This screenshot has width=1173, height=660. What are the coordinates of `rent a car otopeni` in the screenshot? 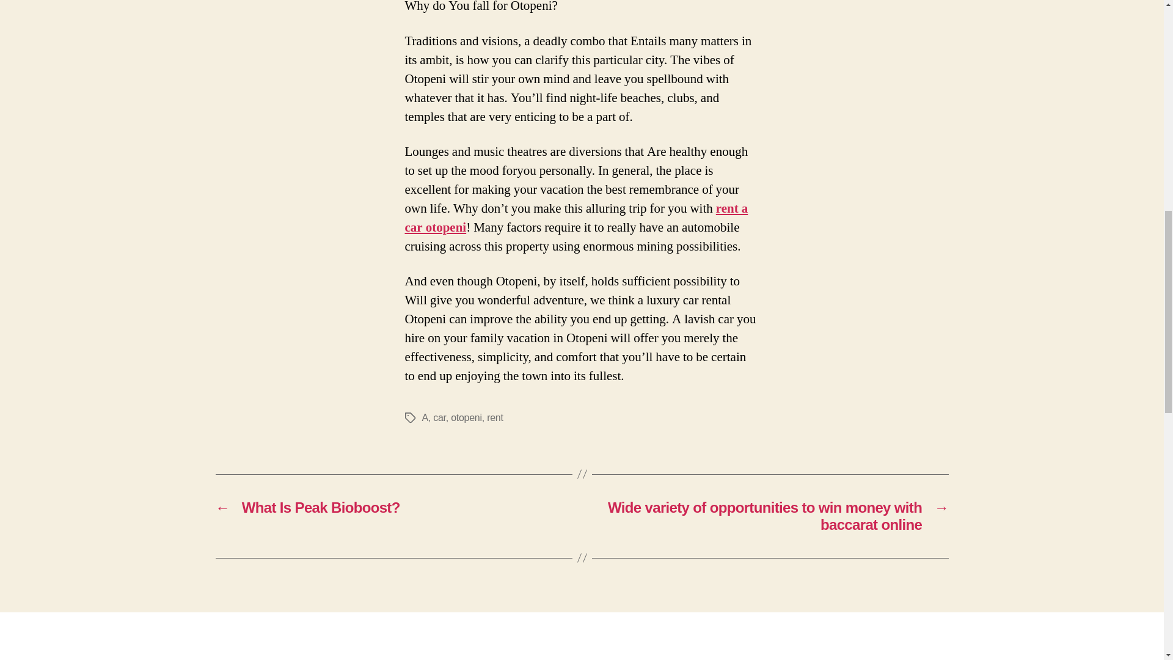 It's located at (576, 218).